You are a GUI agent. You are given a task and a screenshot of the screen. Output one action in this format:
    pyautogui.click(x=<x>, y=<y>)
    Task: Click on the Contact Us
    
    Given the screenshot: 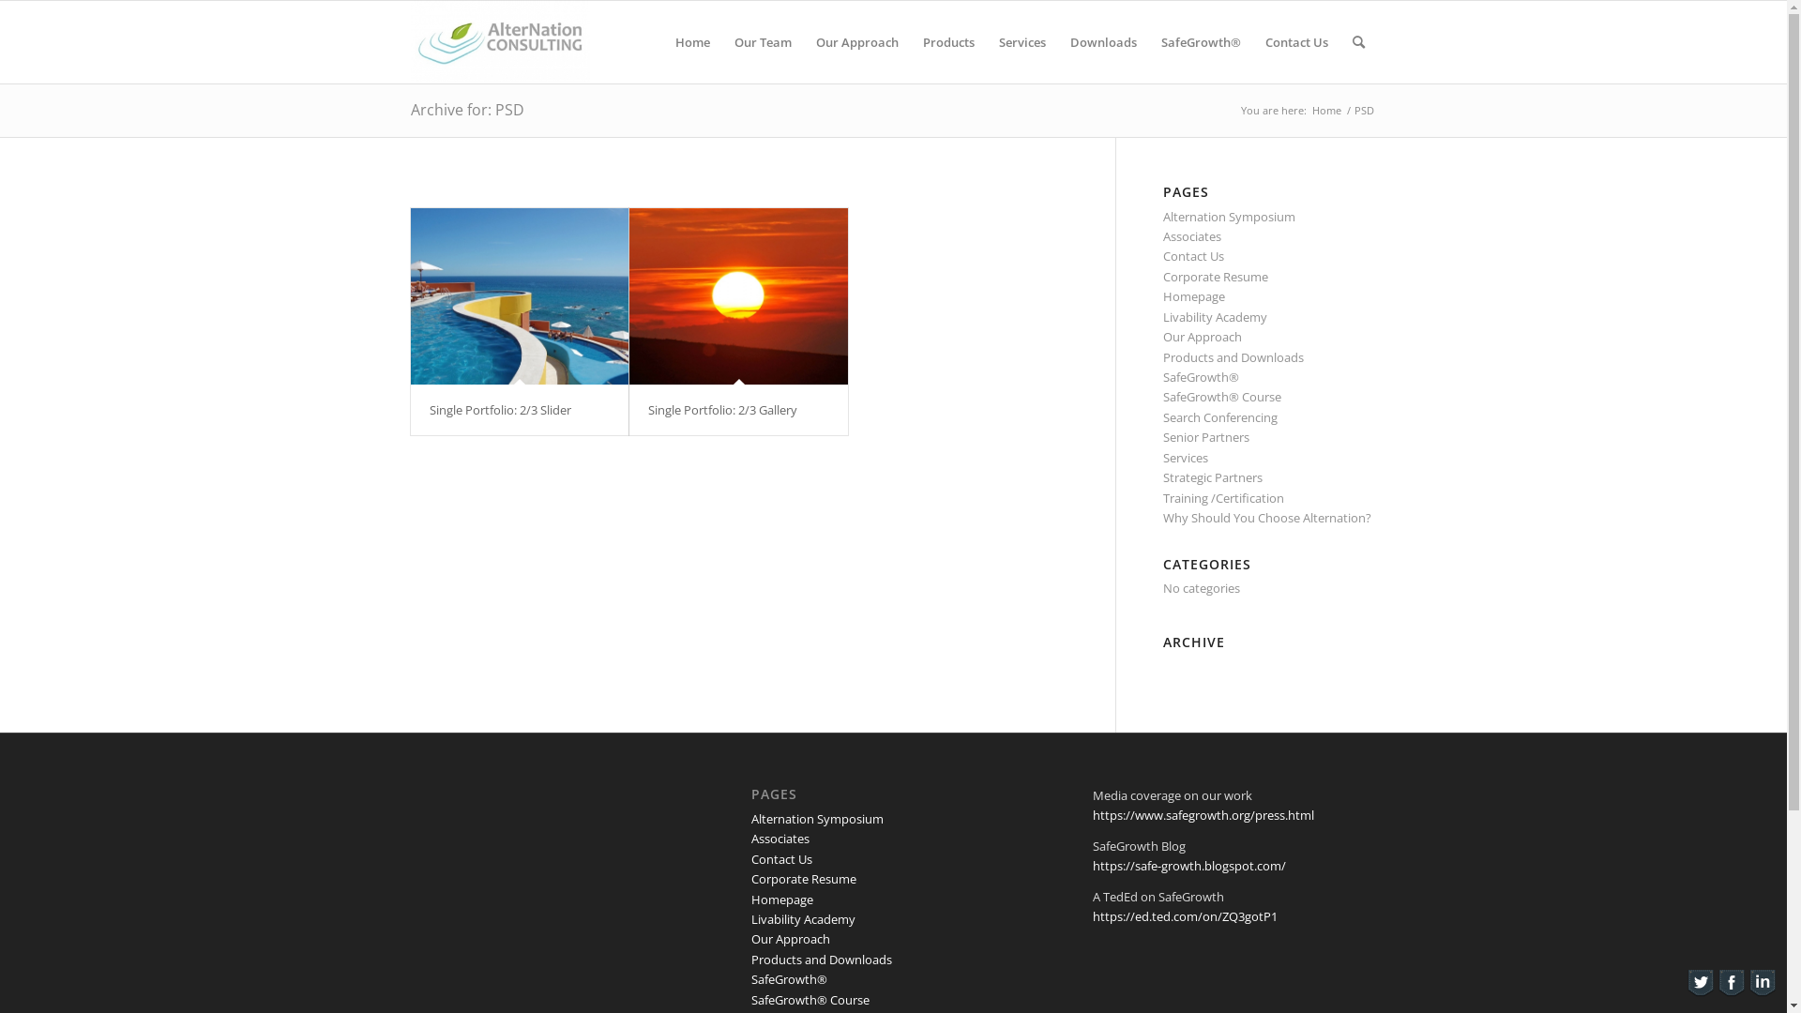 What is the action you would take?
    pyautogui.click(x=782, y=859)
    